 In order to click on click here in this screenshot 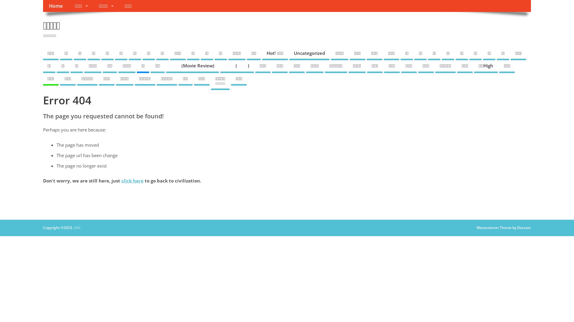, I will do `click(132, 181)`.